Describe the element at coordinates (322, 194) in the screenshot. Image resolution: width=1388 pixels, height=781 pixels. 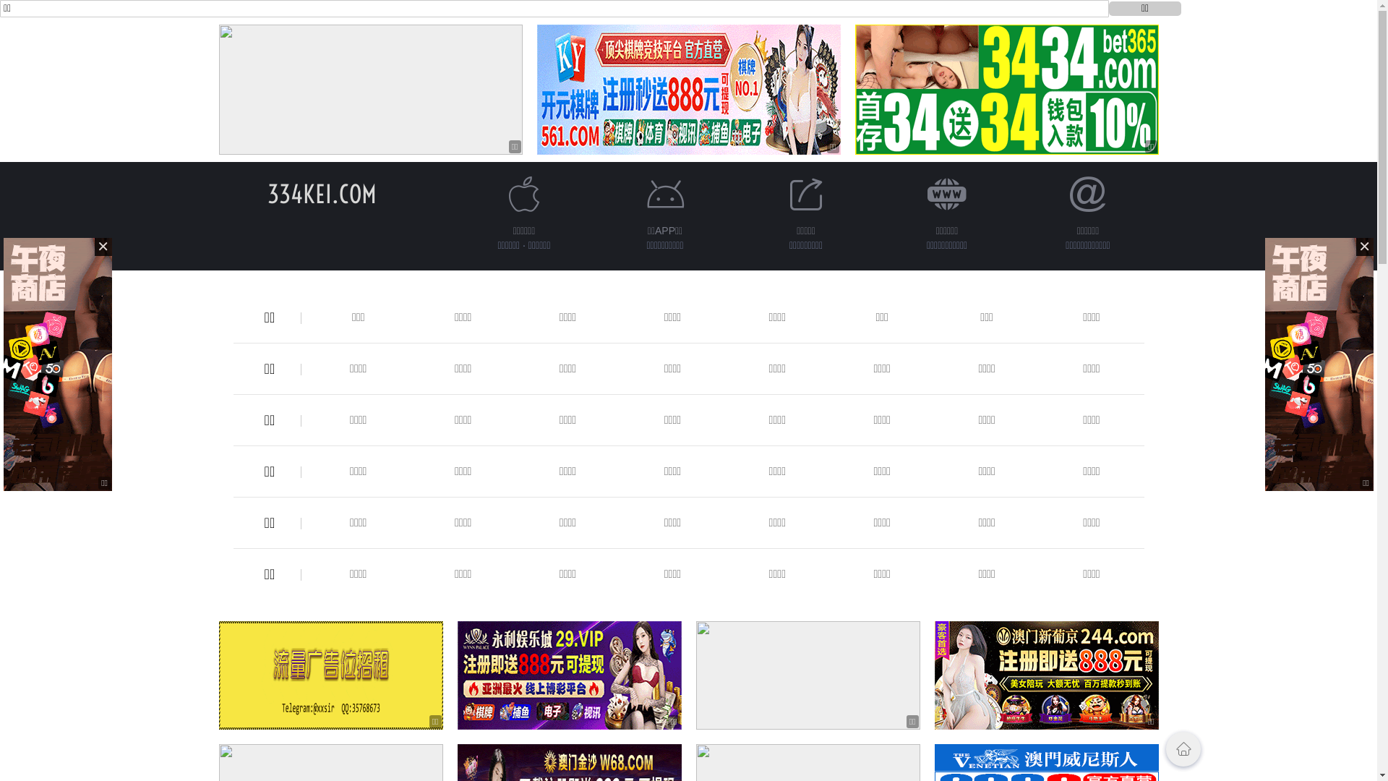
I see `334KEI.COM` at that location.